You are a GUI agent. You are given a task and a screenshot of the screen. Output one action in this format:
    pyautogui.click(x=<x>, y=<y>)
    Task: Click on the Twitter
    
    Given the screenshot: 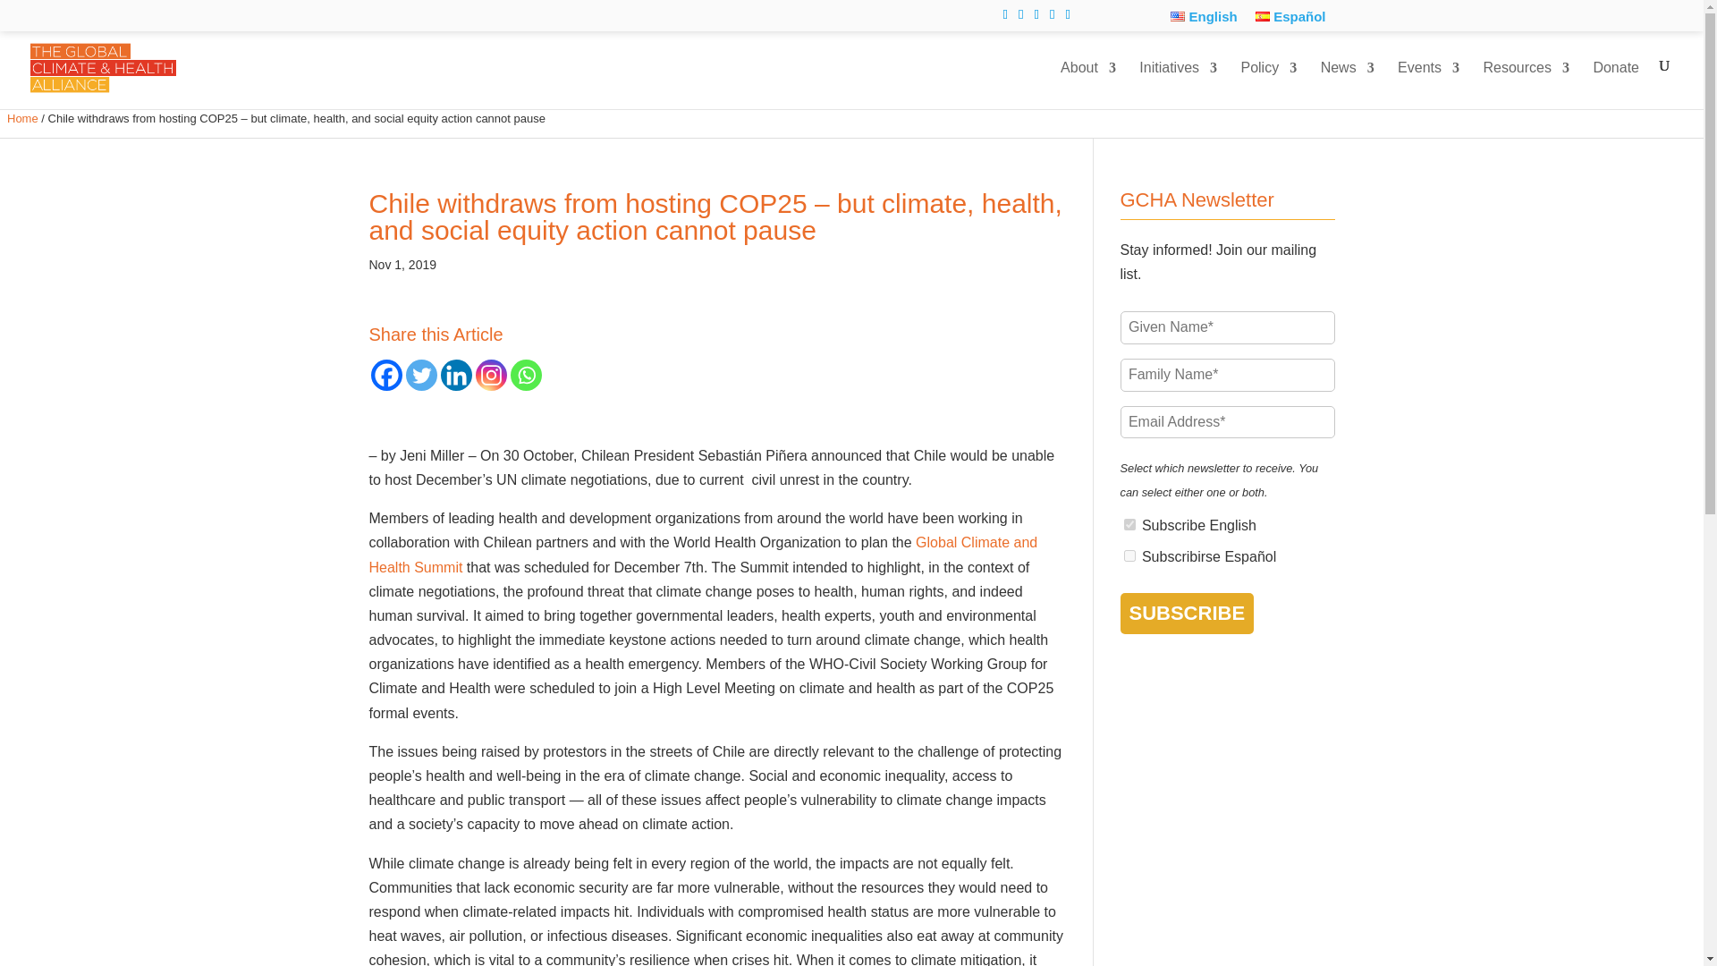 What is the action you would take?
    pyautogui.click(x=421, y=375)
    